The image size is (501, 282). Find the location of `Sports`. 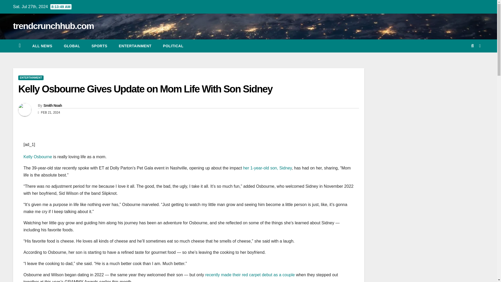

Sports is located at coordinates (99, 46).